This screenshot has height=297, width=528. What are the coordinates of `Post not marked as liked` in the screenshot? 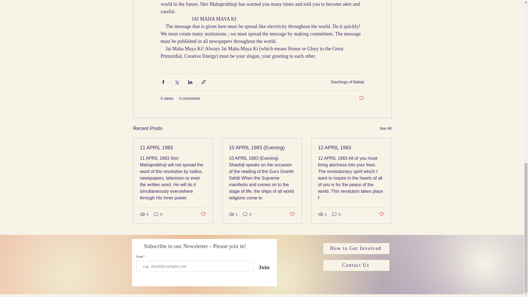 It's located at (203, 214).